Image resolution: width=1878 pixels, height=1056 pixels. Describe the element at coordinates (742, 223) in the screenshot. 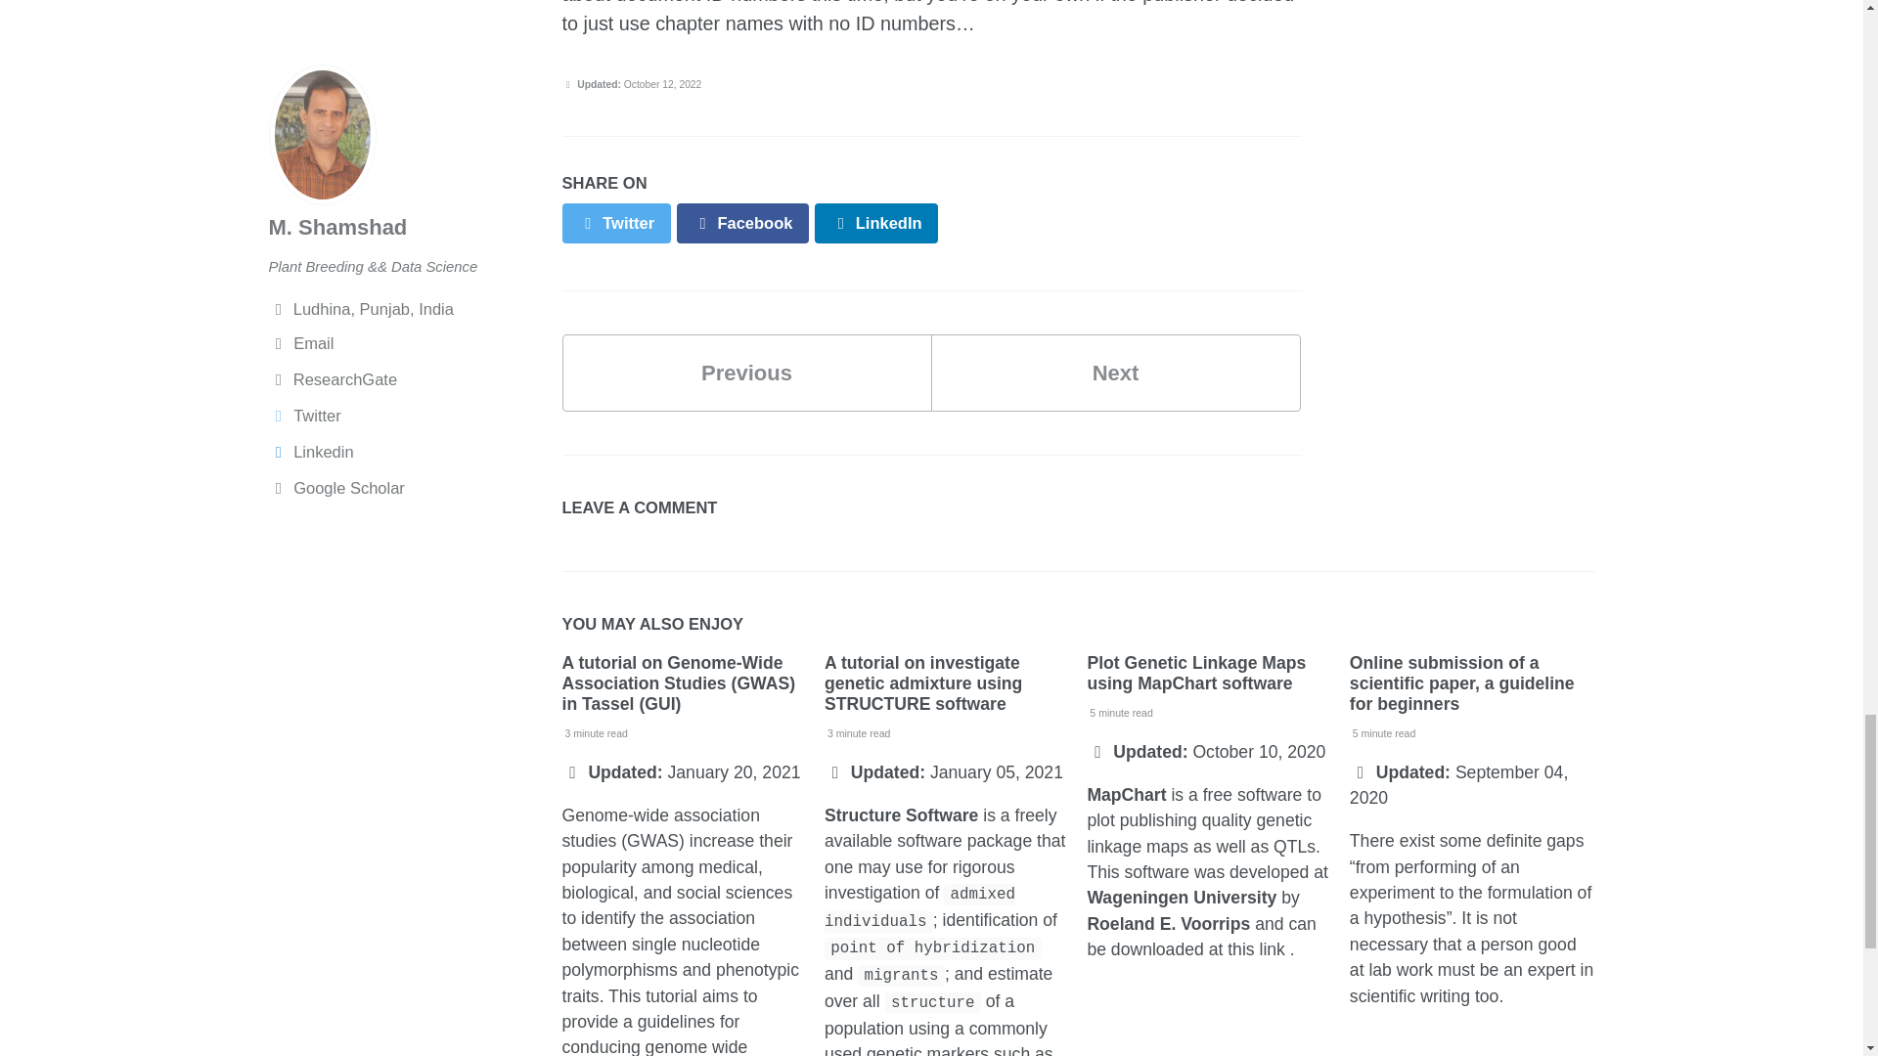

I see `Share on Facebook` at that location.